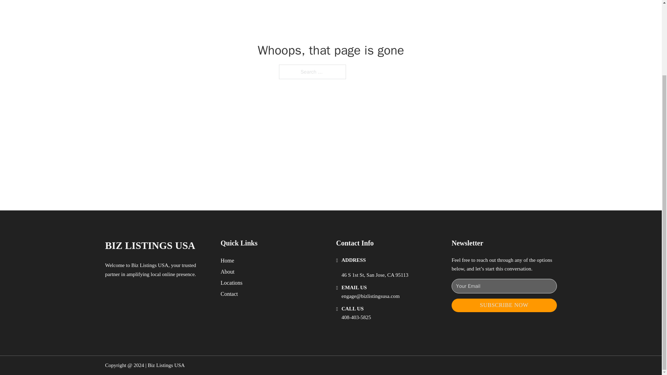 Image resolution: width=667 pixels, height=375 pixels. I want to click on Home, so click(227, 260).